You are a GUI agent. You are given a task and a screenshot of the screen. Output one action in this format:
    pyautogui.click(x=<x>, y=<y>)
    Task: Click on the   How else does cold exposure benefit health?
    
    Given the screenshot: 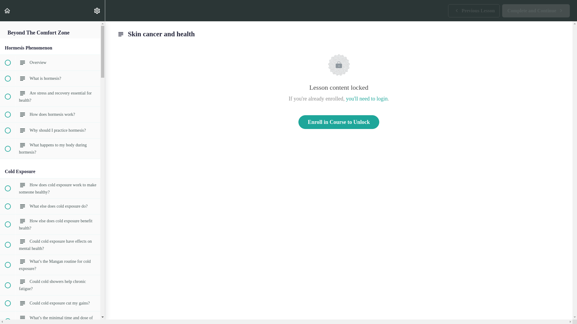 What is the action you would take?
    pyautogui.click(x=50, y=206)
    